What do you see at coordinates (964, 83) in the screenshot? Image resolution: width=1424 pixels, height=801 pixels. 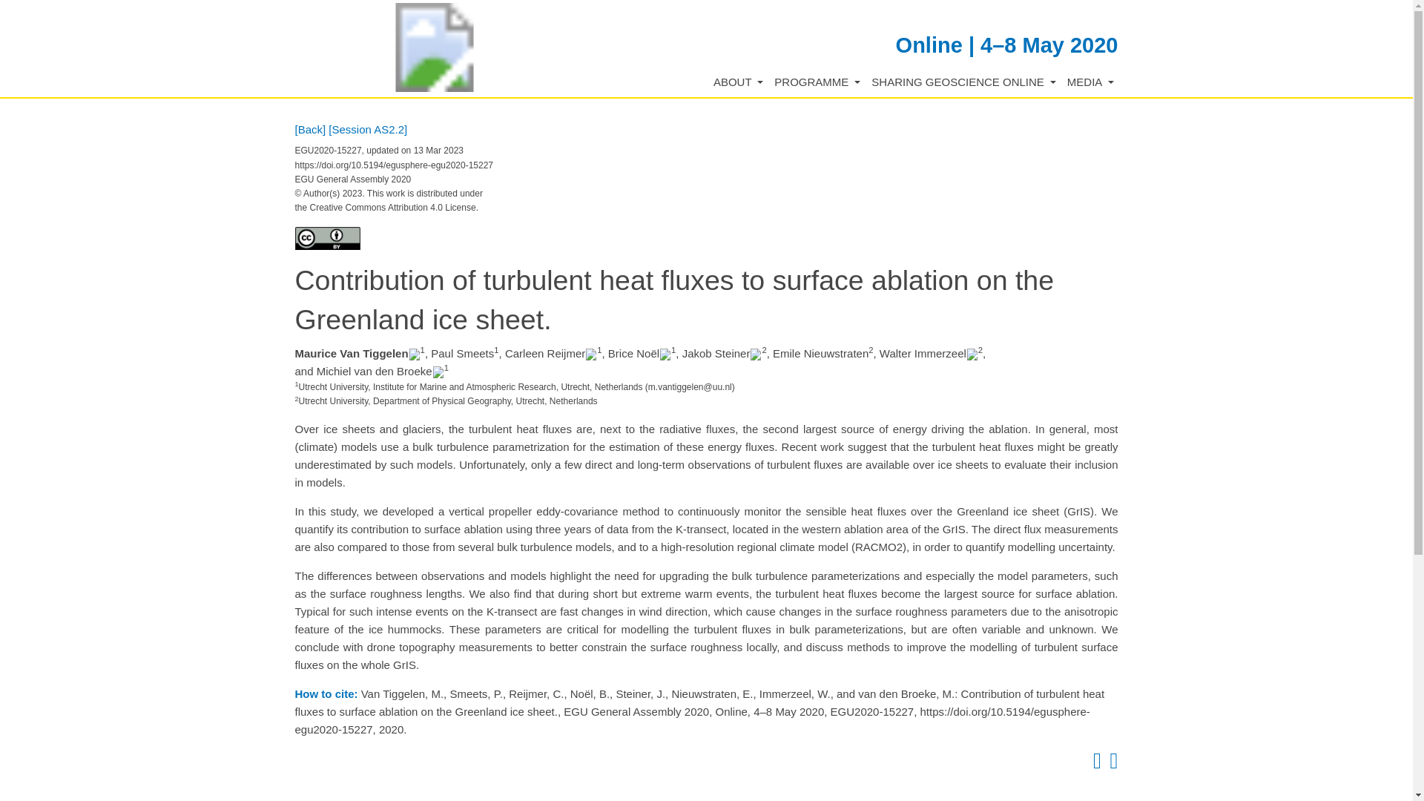 I see `SHARING GEOSCIENCE ONLINE` at bounding box center [964, 83].